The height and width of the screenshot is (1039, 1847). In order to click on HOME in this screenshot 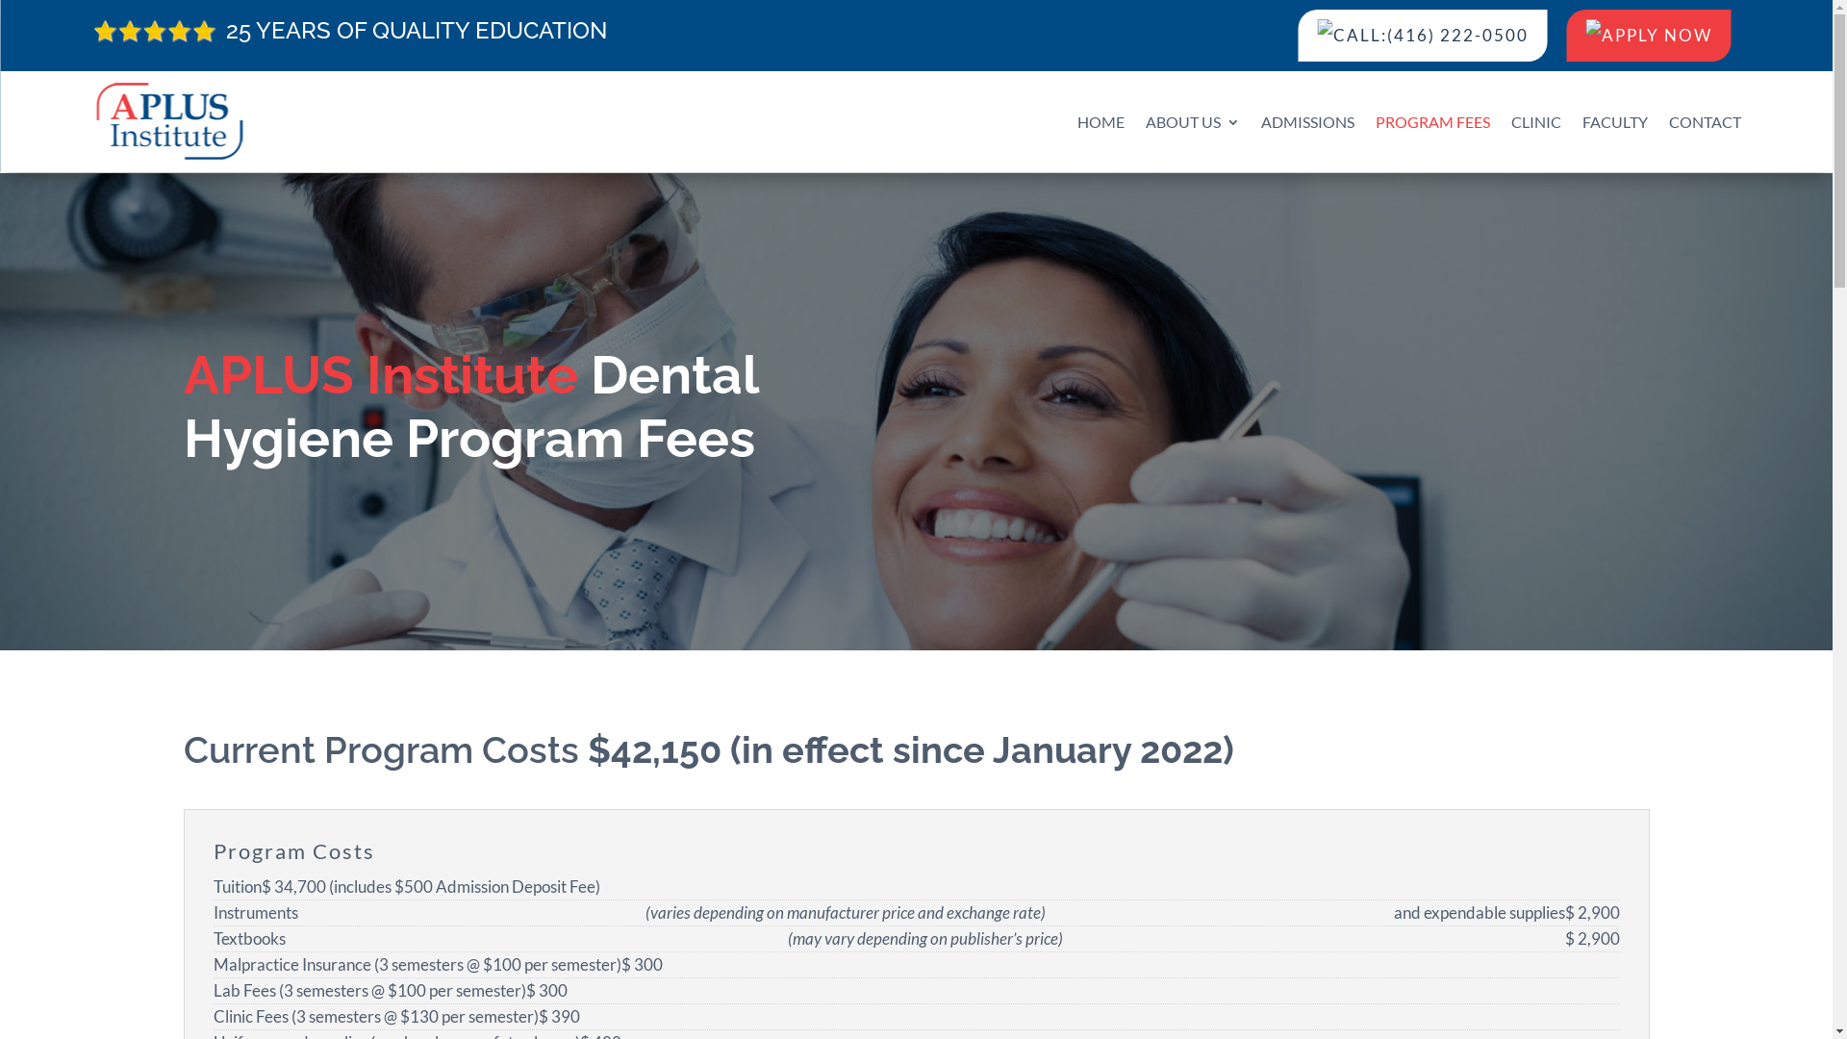, I will do `click(1101, 121)`.